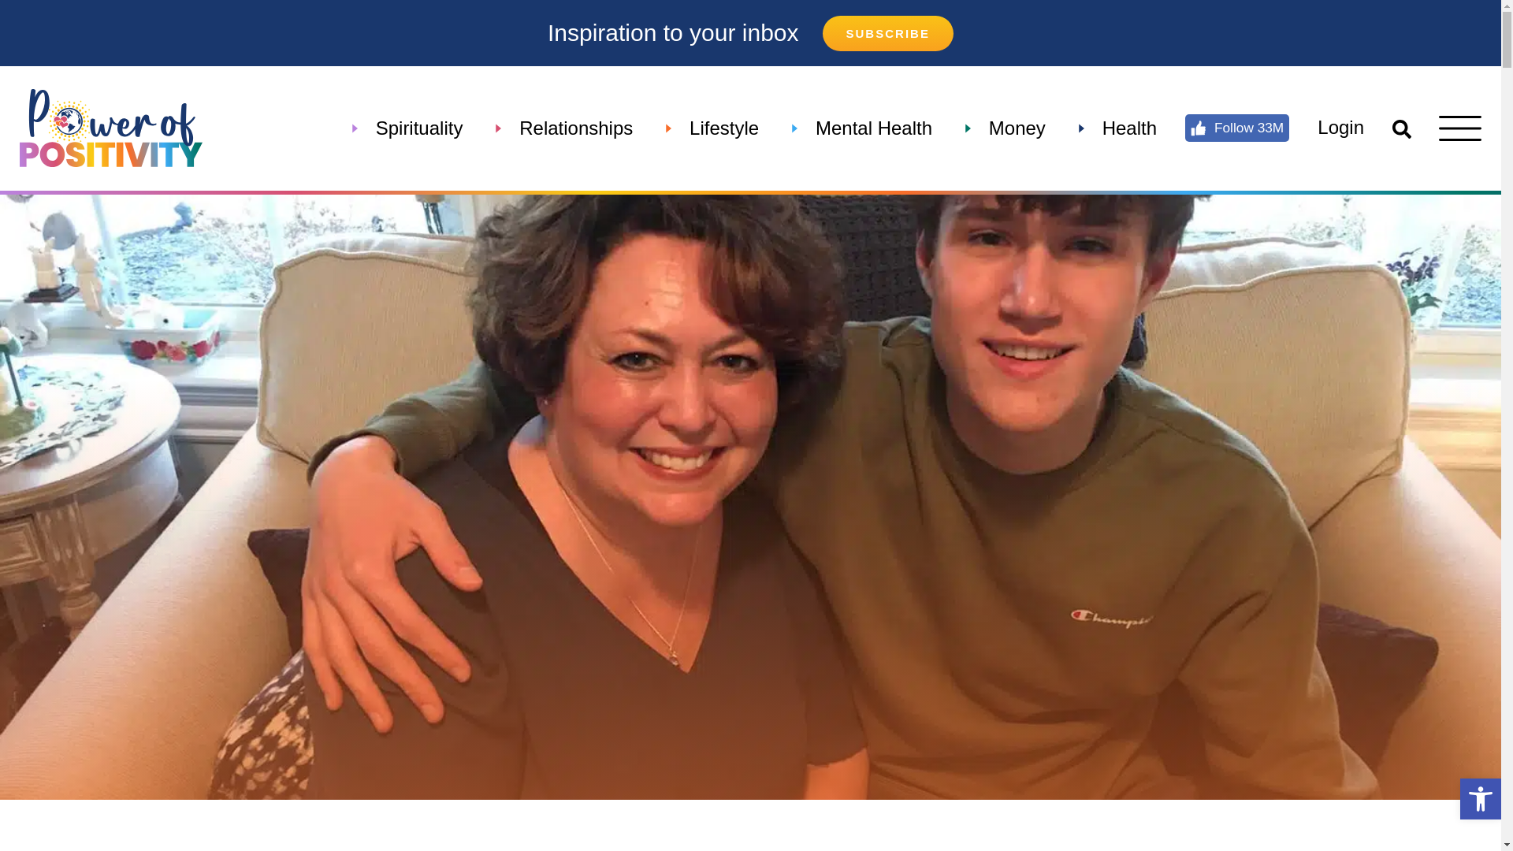 Image resolution: width=1513 pixels, height=851 pixels. I want to click on Login, so click(1341, 128).